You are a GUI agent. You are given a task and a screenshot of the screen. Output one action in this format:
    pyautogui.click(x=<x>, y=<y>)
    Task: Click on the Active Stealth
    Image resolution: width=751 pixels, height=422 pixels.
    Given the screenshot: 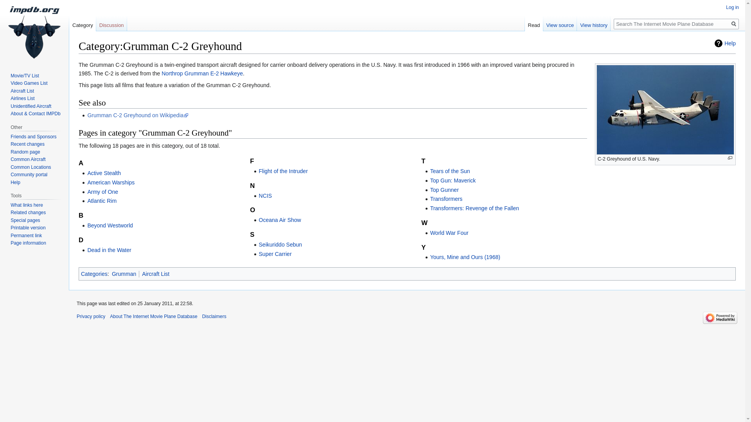 What is the action you would take?
    pyautogui.click(x=104, y=173)
    